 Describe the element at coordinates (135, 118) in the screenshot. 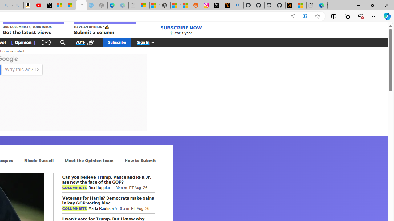

I see `Class: ns-dqusr-e-26 flip-on-rtl` at that location.